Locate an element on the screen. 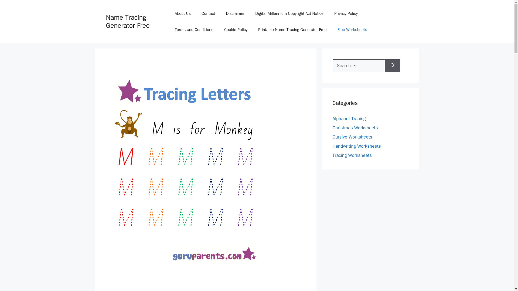  Name Tracing Generator Free is located at coordinates (127, 21).